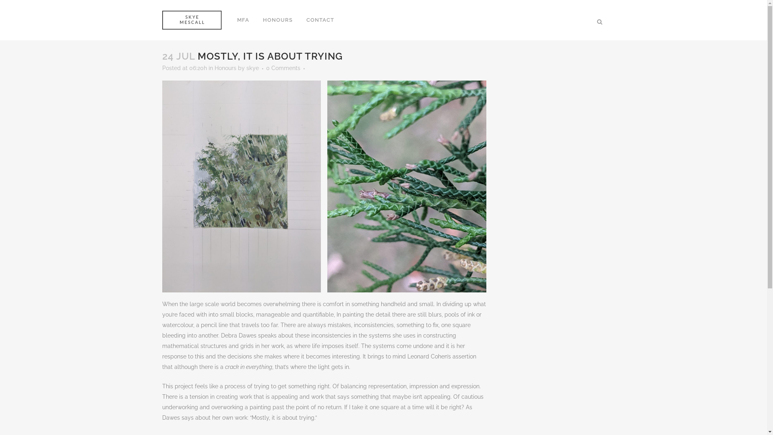 The image size is (773, 435). I want to click on MFA, so click(243, 20).